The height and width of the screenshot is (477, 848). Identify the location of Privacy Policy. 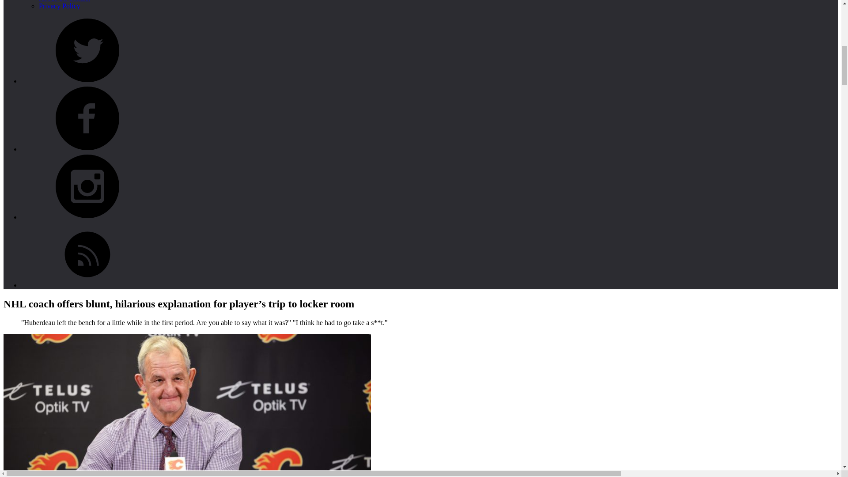
(87, 285).